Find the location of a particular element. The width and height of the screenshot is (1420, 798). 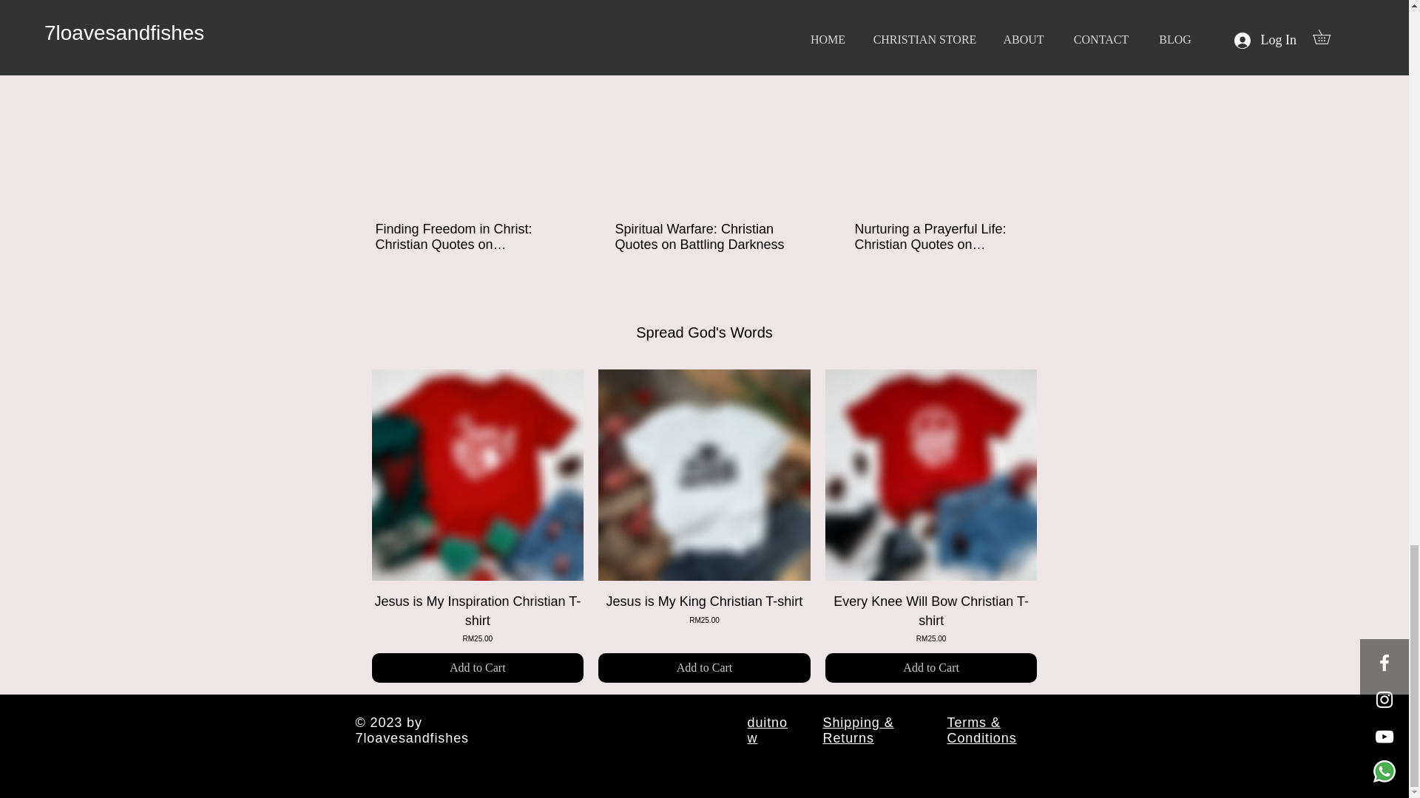

Spiritual Warfare: Christian Quotes on Battling Darkness is located at coordinates (703, 237).